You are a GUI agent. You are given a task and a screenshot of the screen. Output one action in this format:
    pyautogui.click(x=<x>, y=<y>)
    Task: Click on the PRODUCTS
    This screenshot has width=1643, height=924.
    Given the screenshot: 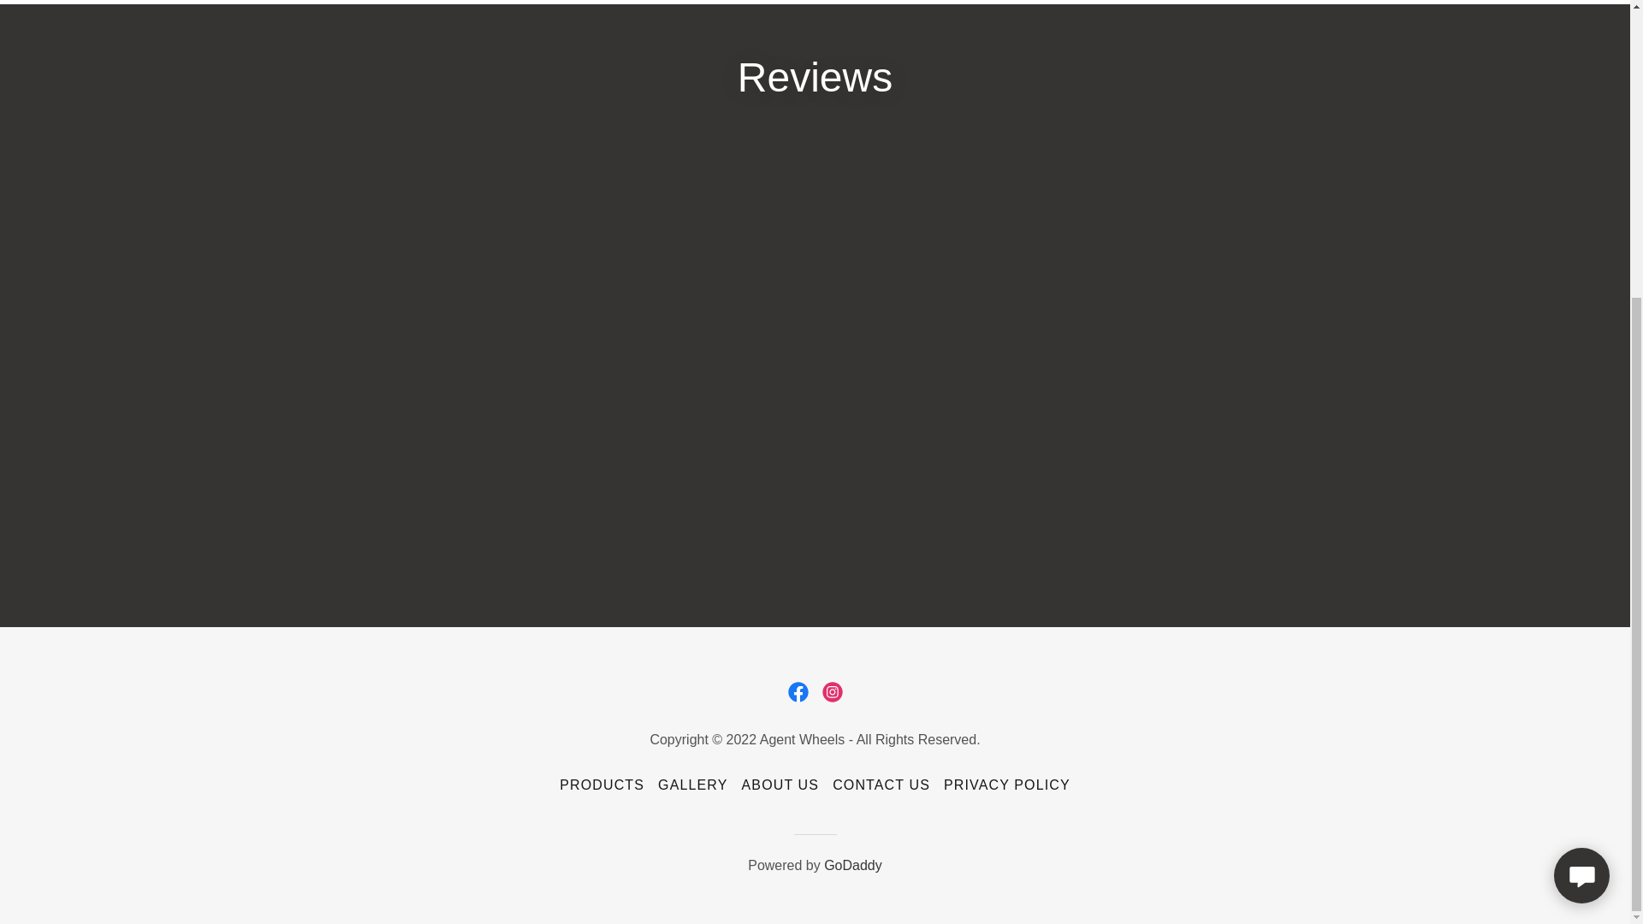 What is the action you would take?
    pyautogui.click(x=601, y=785)
    